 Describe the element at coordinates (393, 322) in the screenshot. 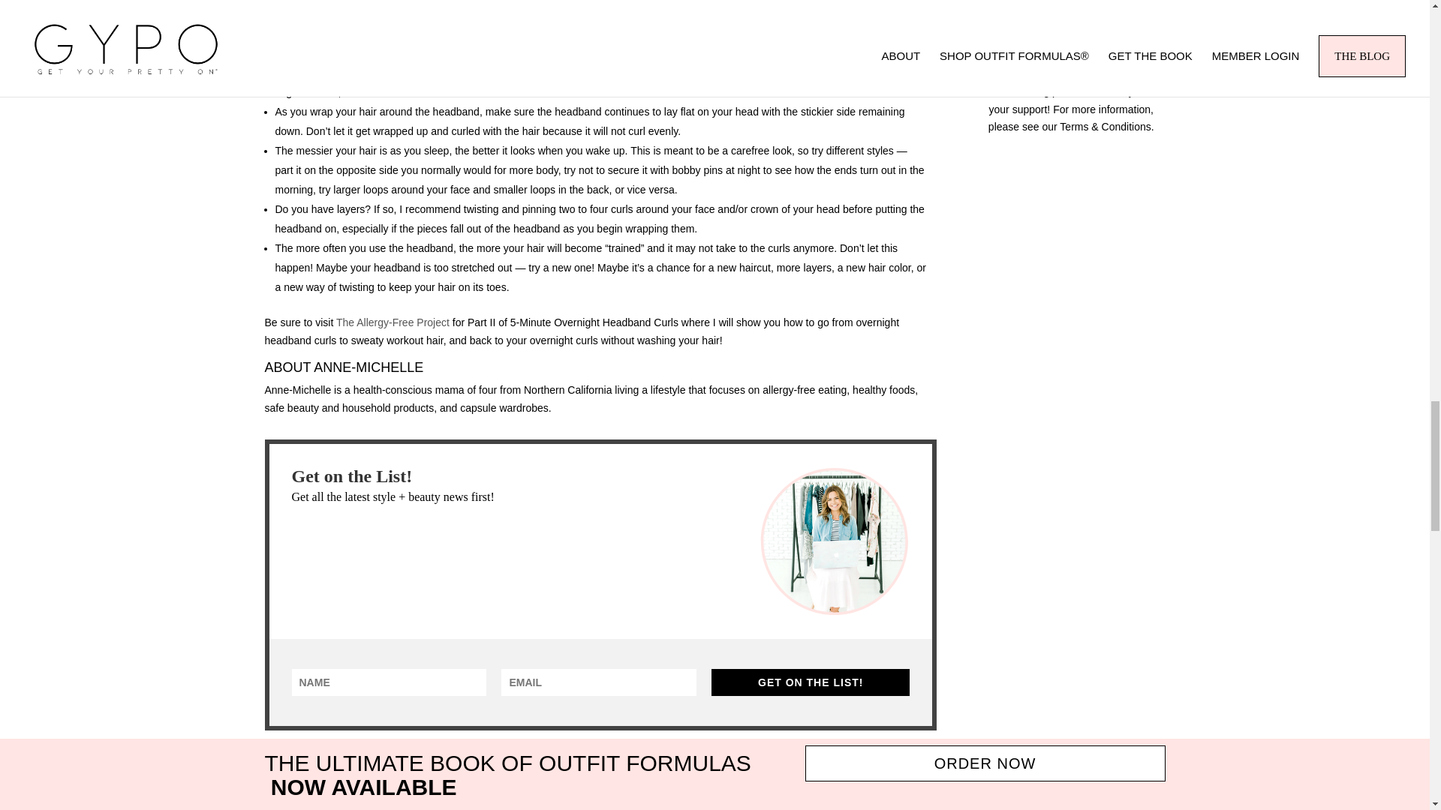

I see `The Allergy-Free Project` at that location.